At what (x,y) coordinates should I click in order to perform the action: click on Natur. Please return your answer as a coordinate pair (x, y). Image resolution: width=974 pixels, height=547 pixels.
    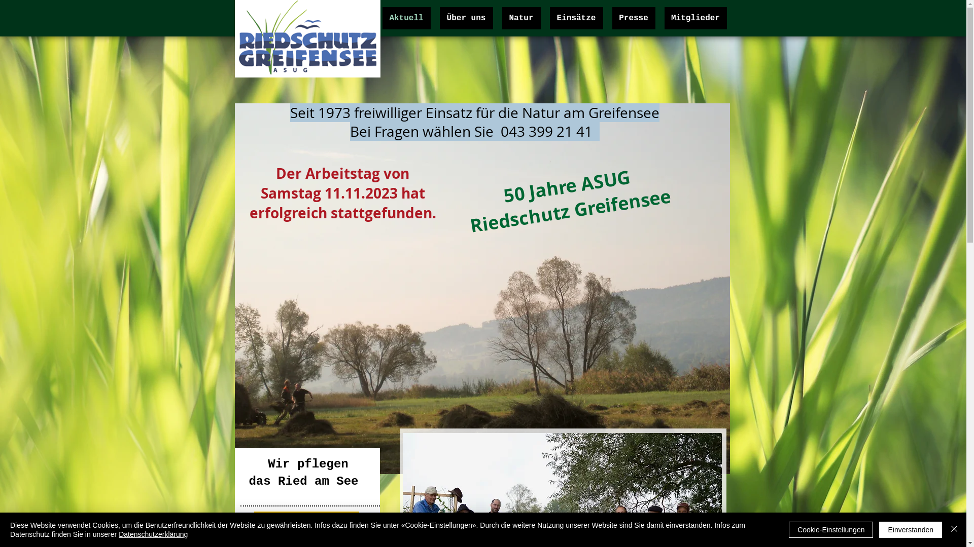
    Looking at the image, I should click on (521, 18).